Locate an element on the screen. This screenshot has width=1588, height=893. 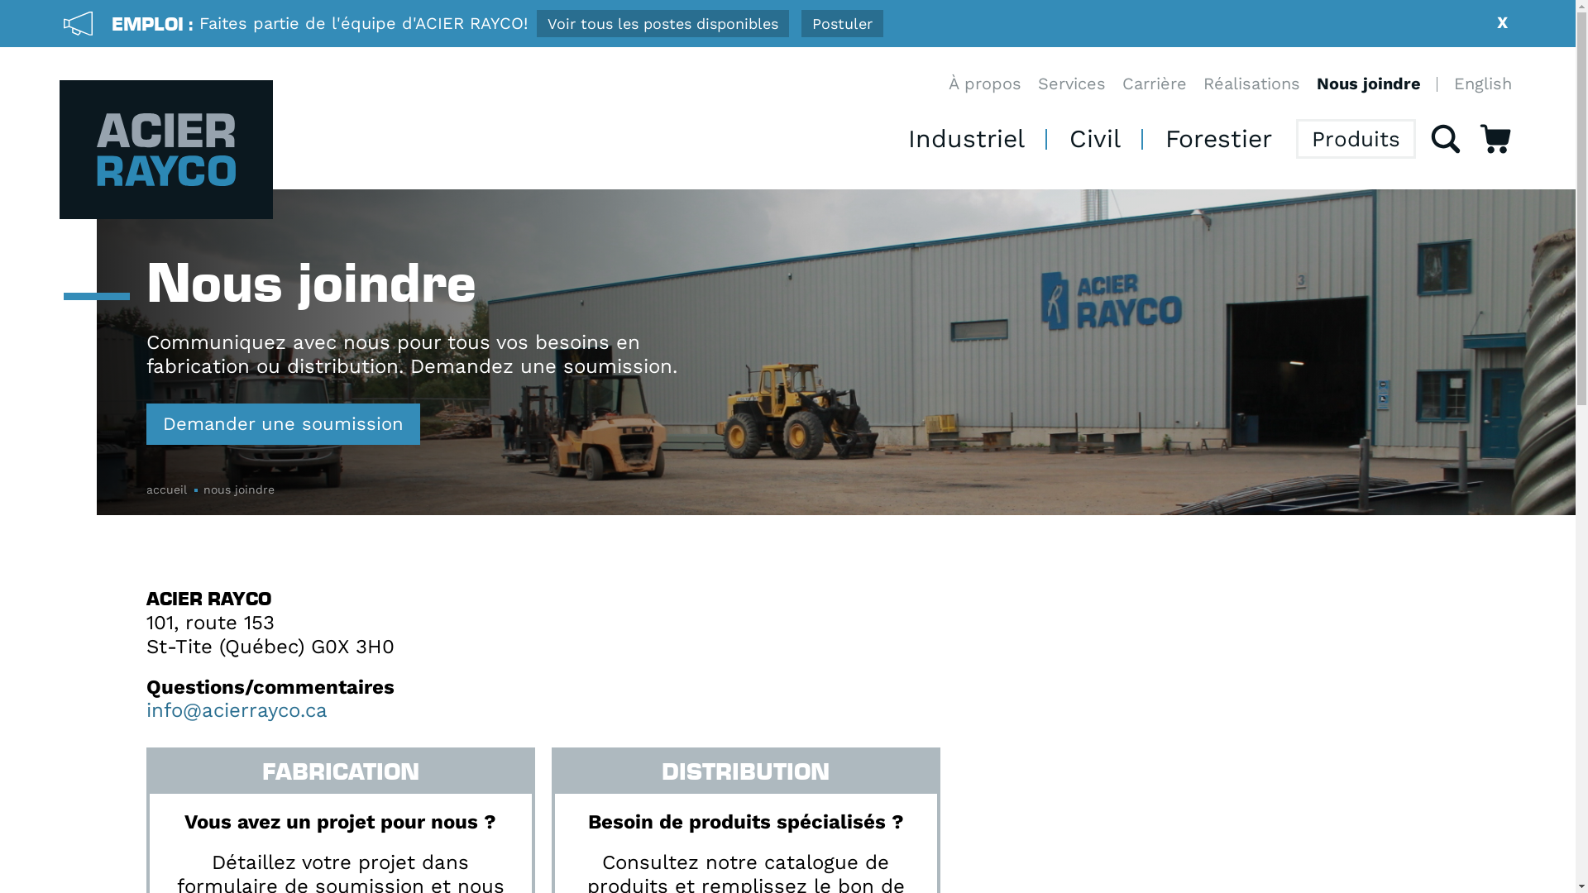
Services is located at coordinates (1072, 84).